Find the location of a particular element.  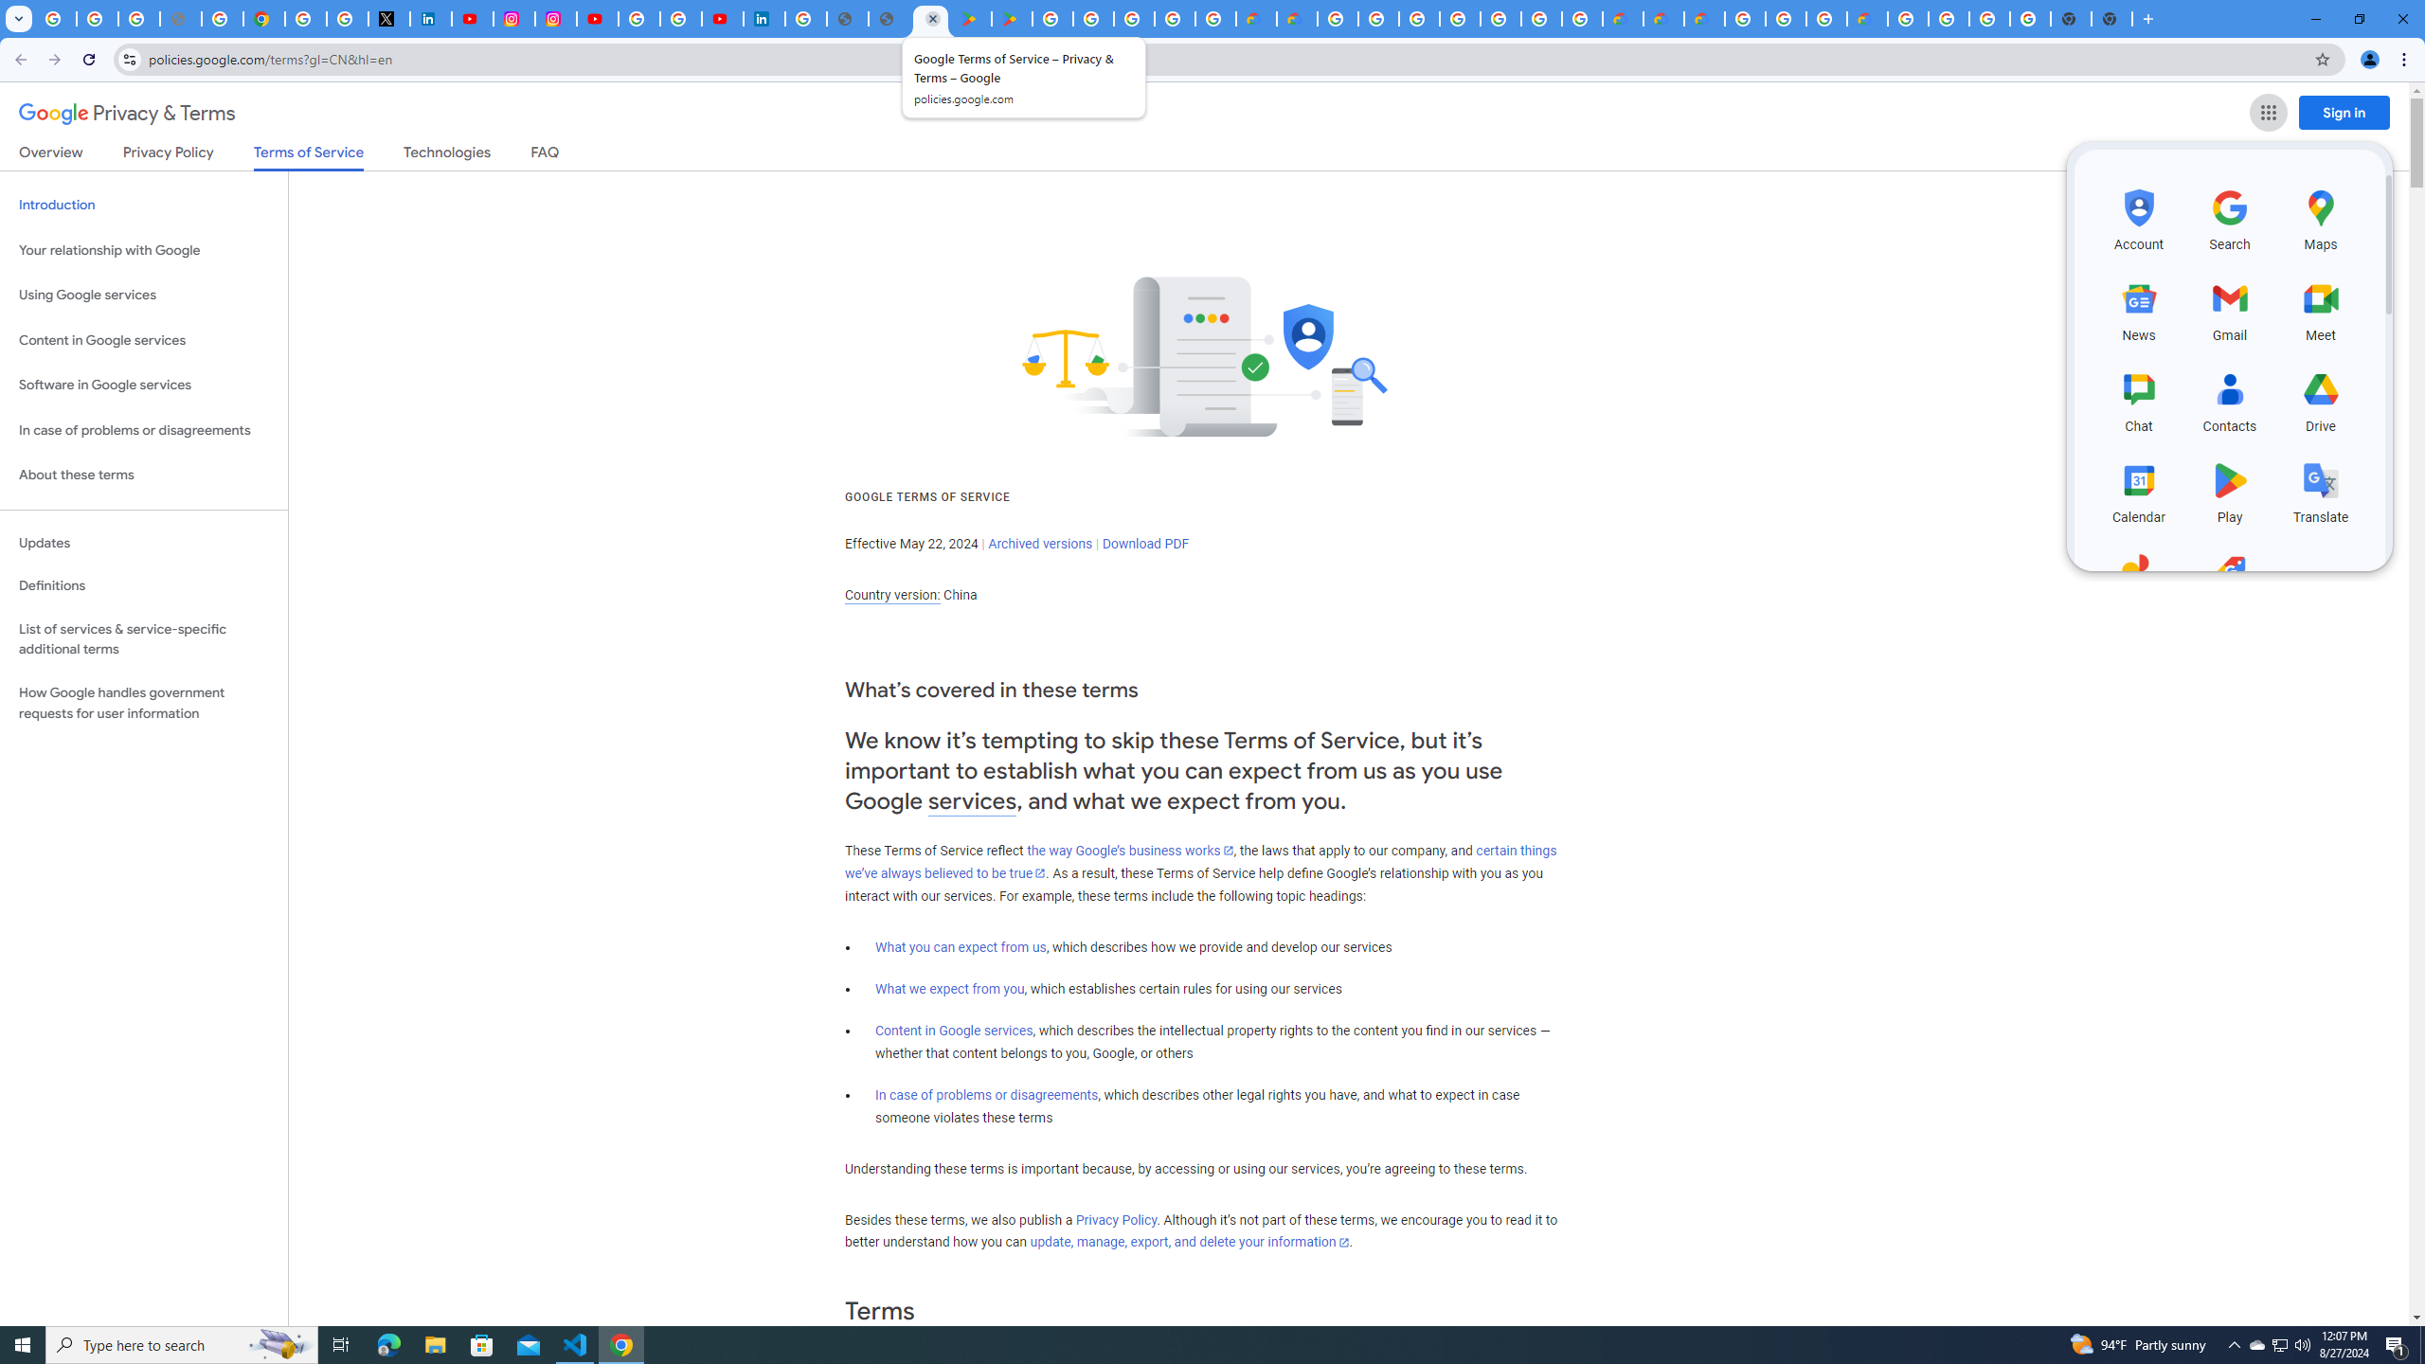

Customer Care | Google Cloud is located at coordinates (1622, 19).